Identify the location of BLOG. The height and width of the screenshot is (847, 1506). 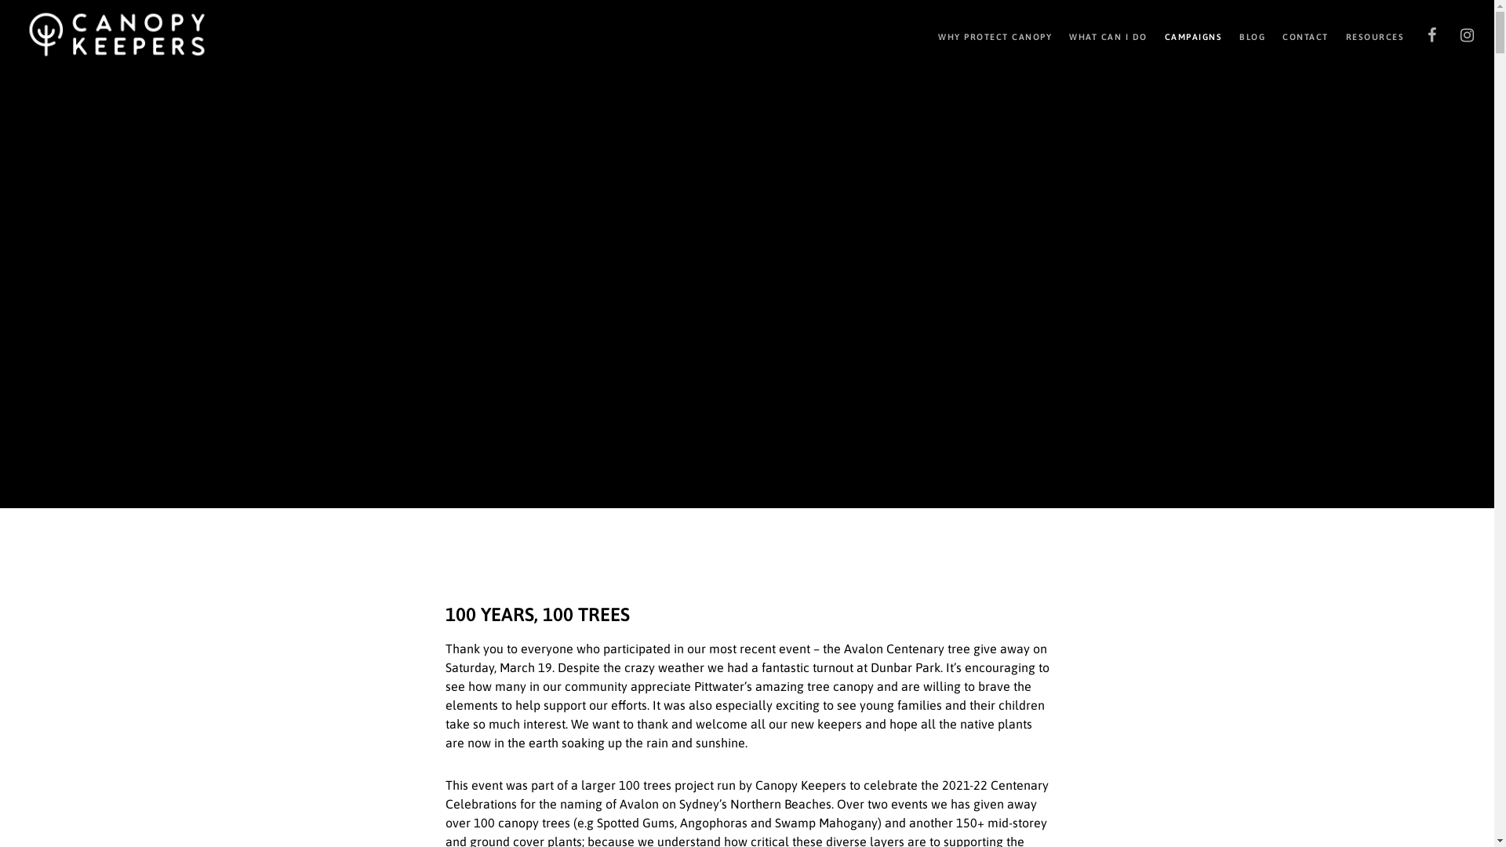
(1244, 35).